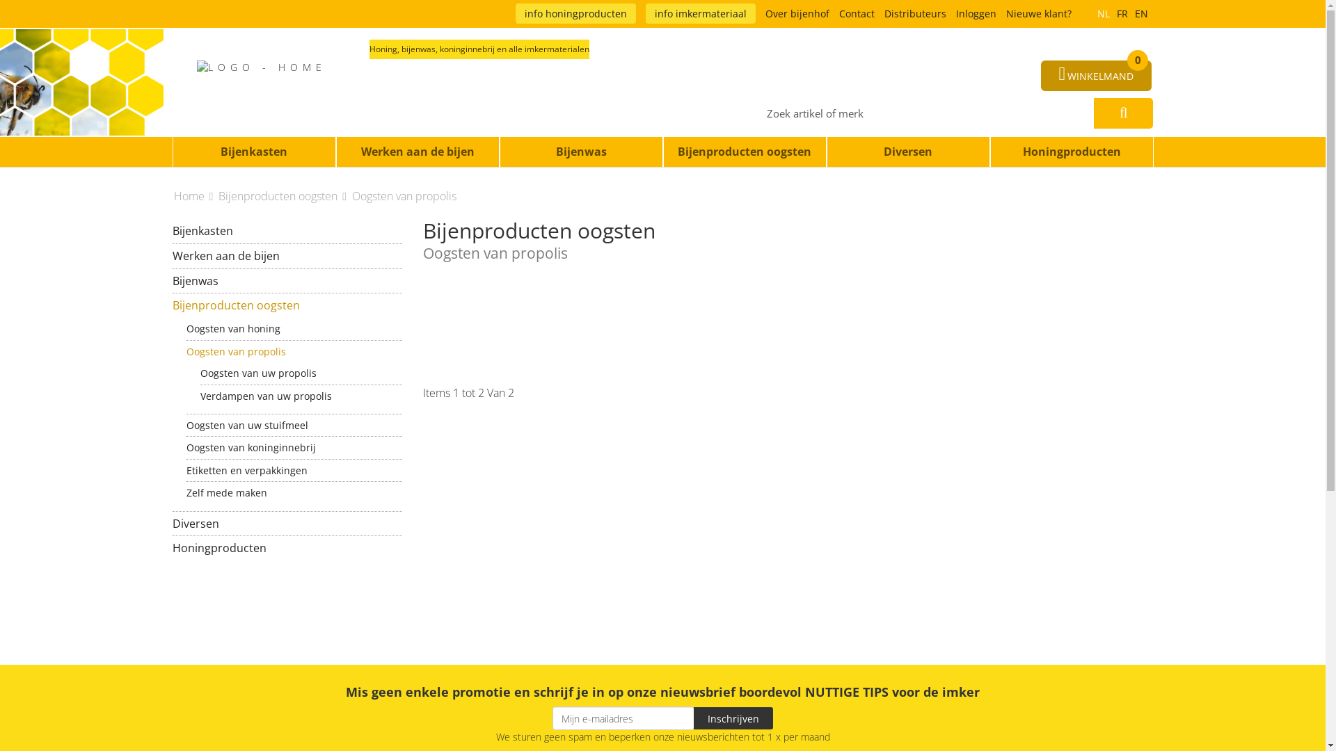 The width and height of the screenshot is (1336, 751). Describe the element at coordinates (301, 396) in the screenshot. I see `Verdampen van uw propolis` at that location.